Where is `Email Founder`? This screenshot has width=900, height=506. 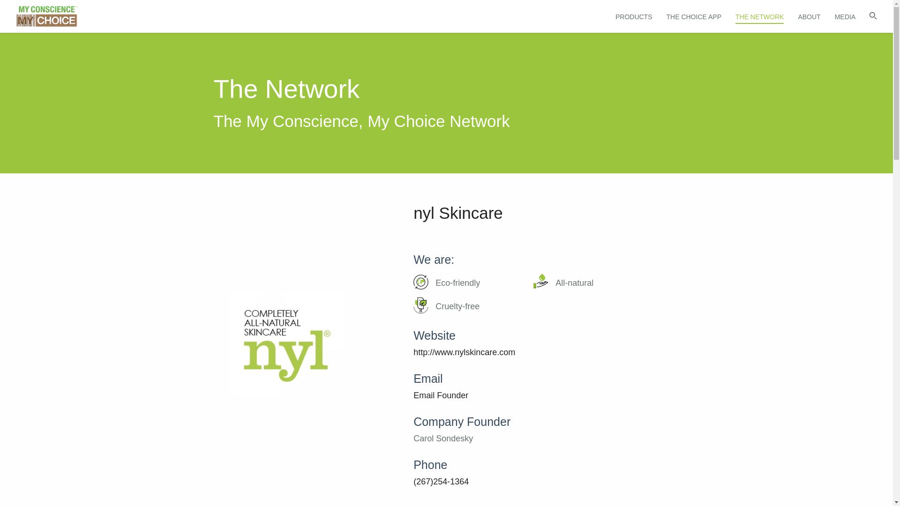 Email Founder is located at coordinates (441, 395).